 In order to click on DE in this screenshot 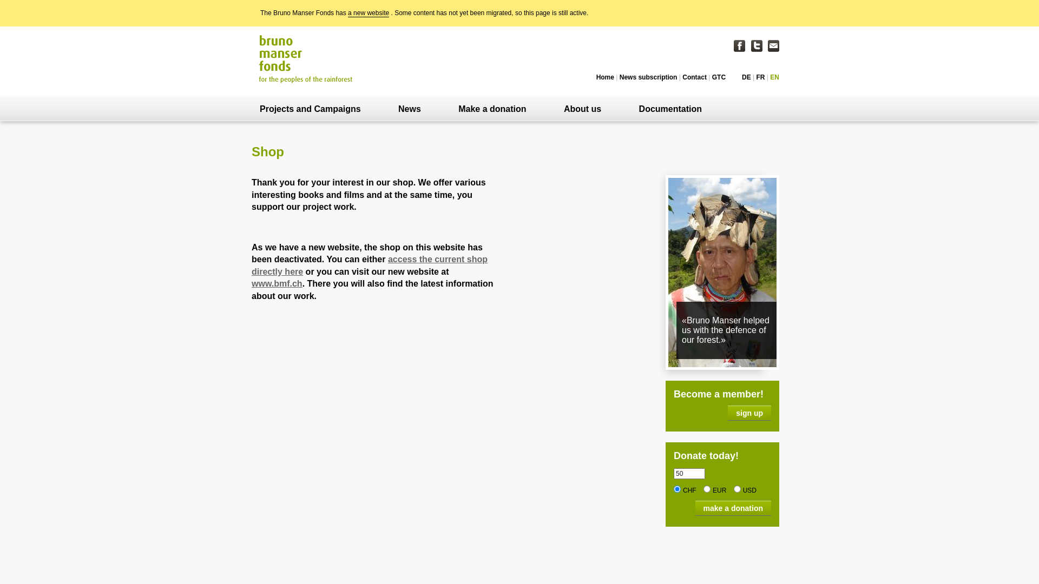, I will do `click(747, 77)`.